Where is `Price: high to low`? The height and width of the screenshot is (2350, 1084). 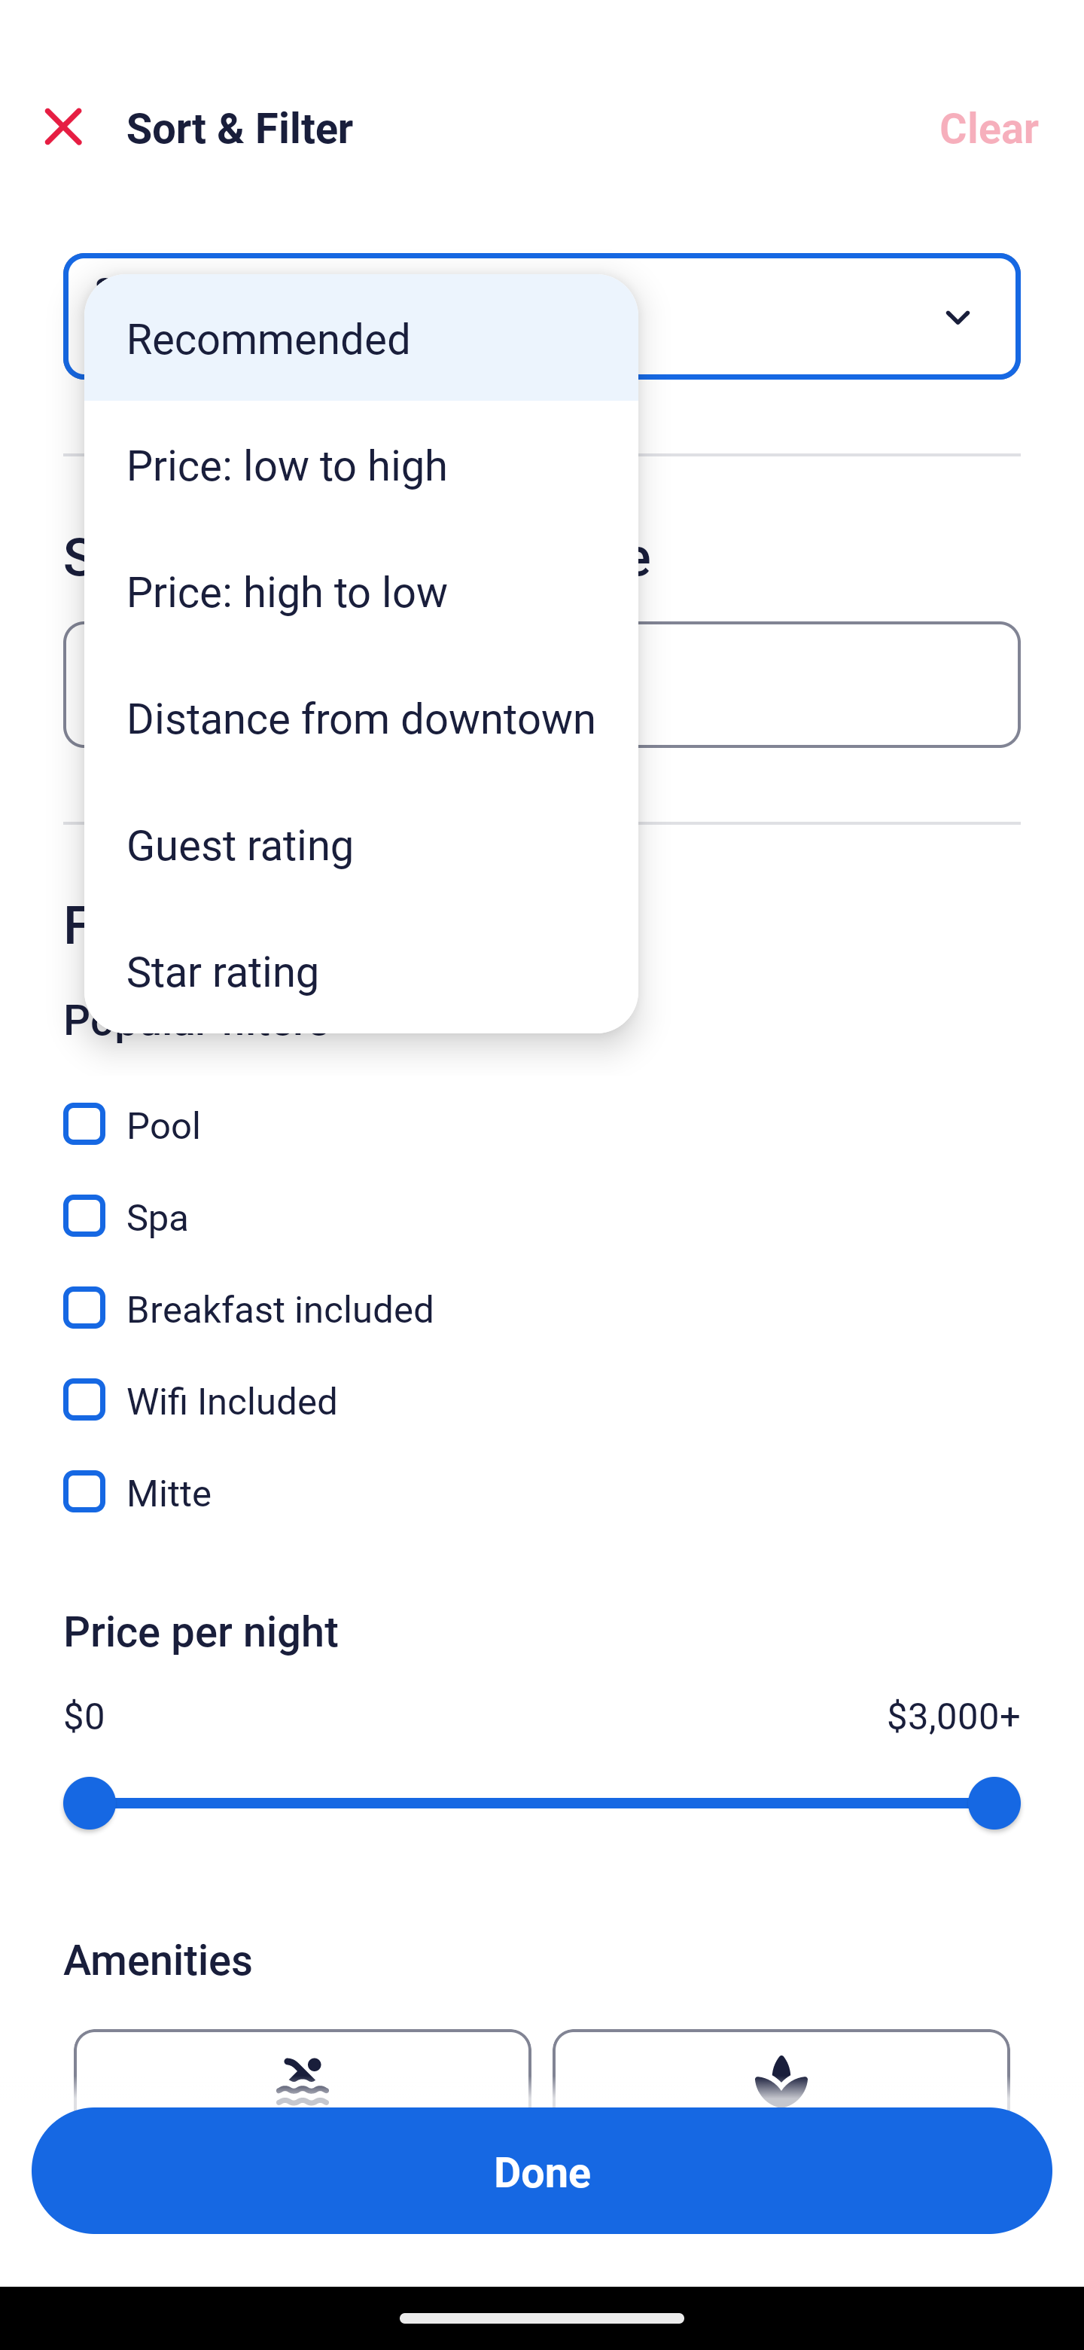 Price: high to low is located at coordinates (361, 589).